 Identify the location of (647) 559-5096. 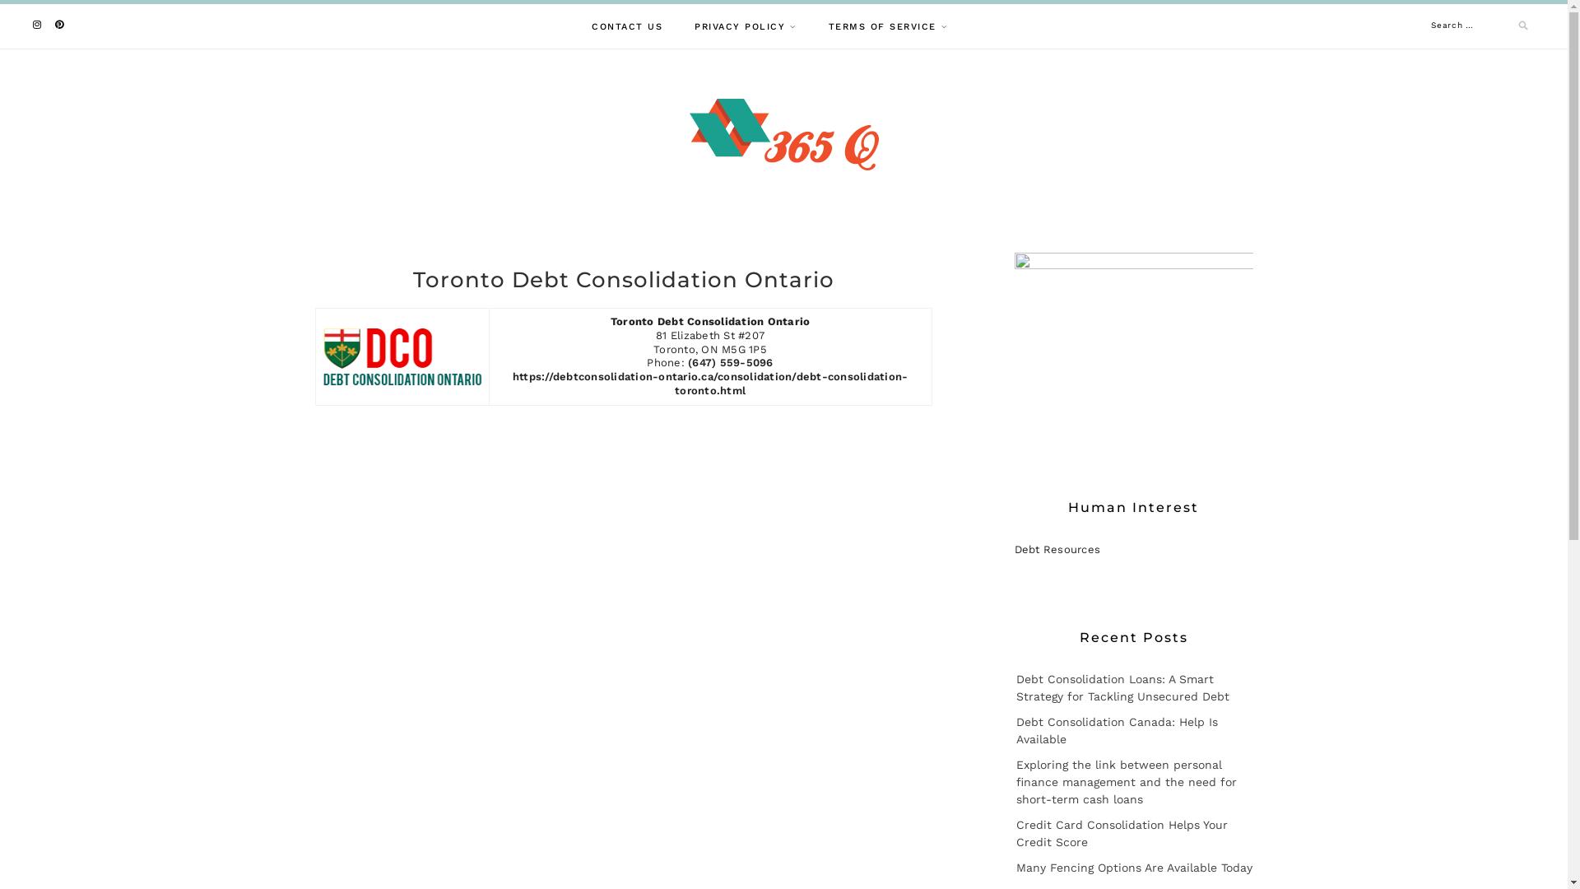
(731, 362).